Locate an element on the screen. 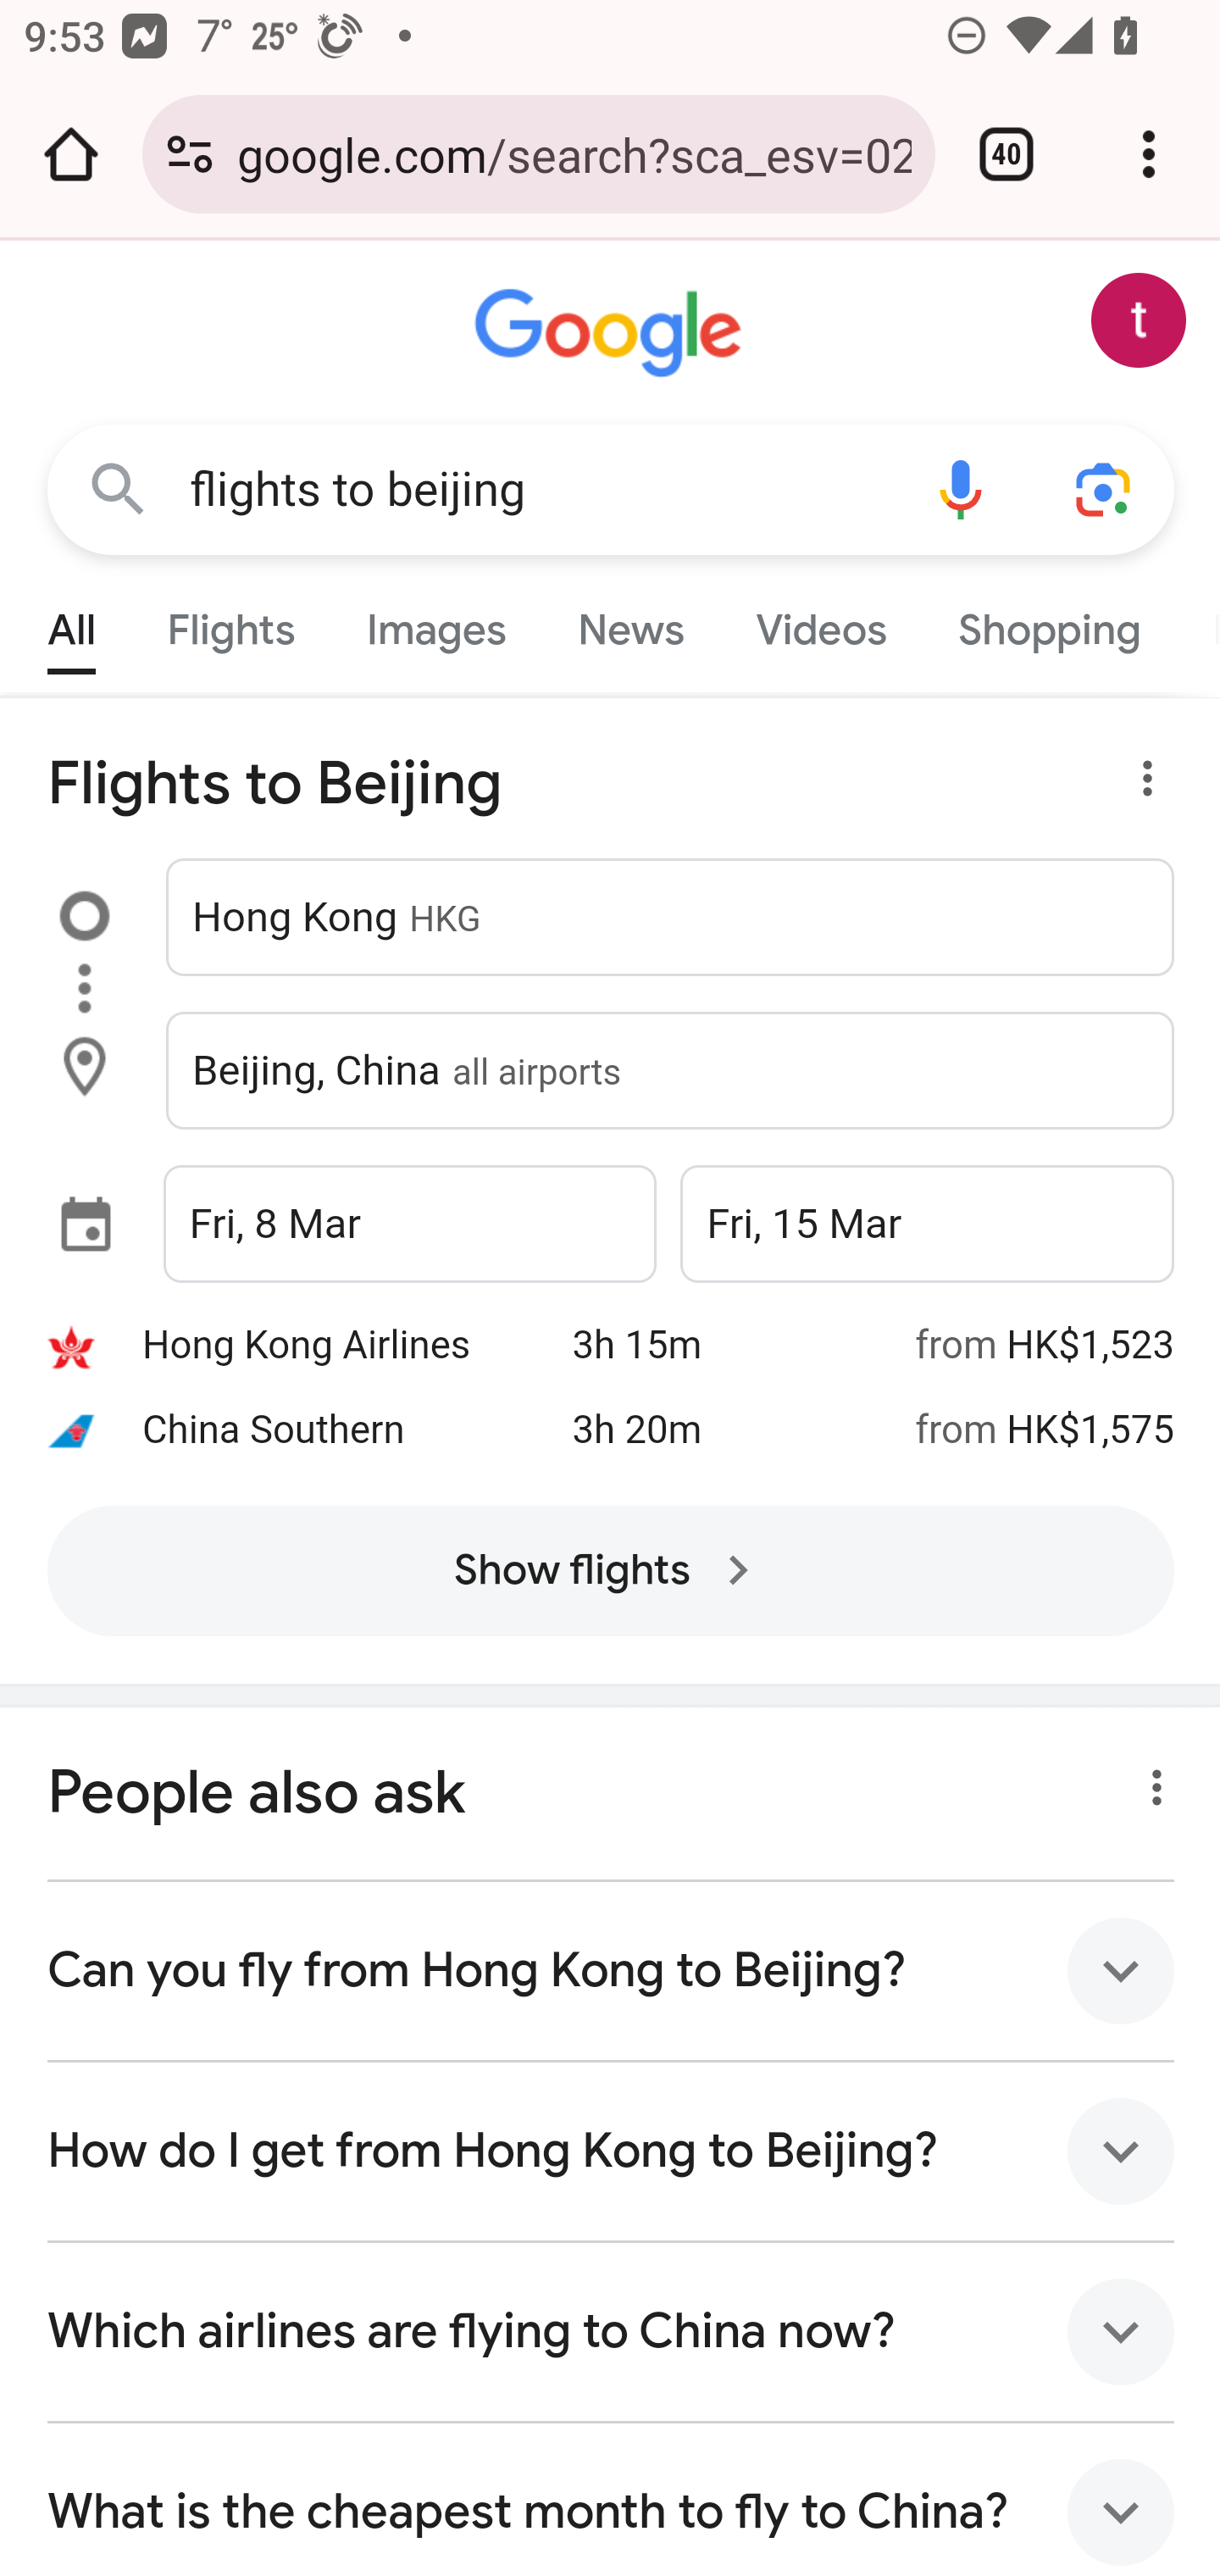 Image resolution: width=1220 pixels, height=2576 pixels. Flights is located at coordinates (230, 622).